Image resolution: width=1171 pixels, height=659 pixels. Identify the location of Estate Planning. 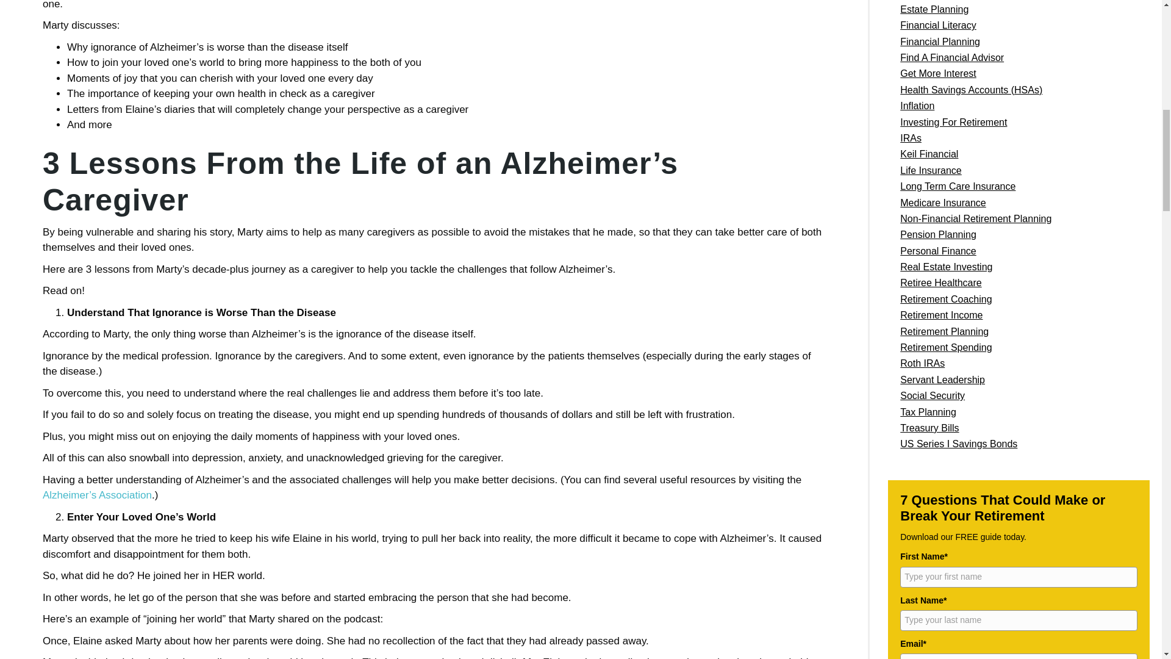
(1015, 10).